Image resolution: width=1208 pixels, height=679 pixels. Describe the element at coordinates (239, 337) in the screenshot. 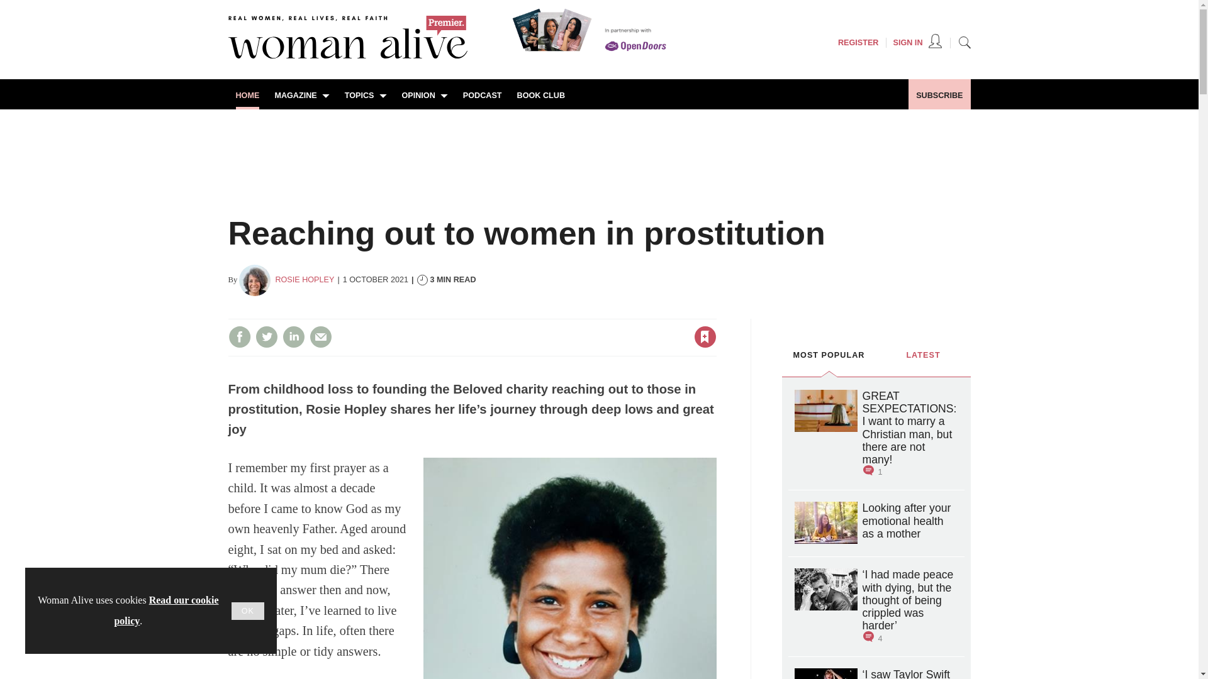

I see `Share this on Facebook` at that location.